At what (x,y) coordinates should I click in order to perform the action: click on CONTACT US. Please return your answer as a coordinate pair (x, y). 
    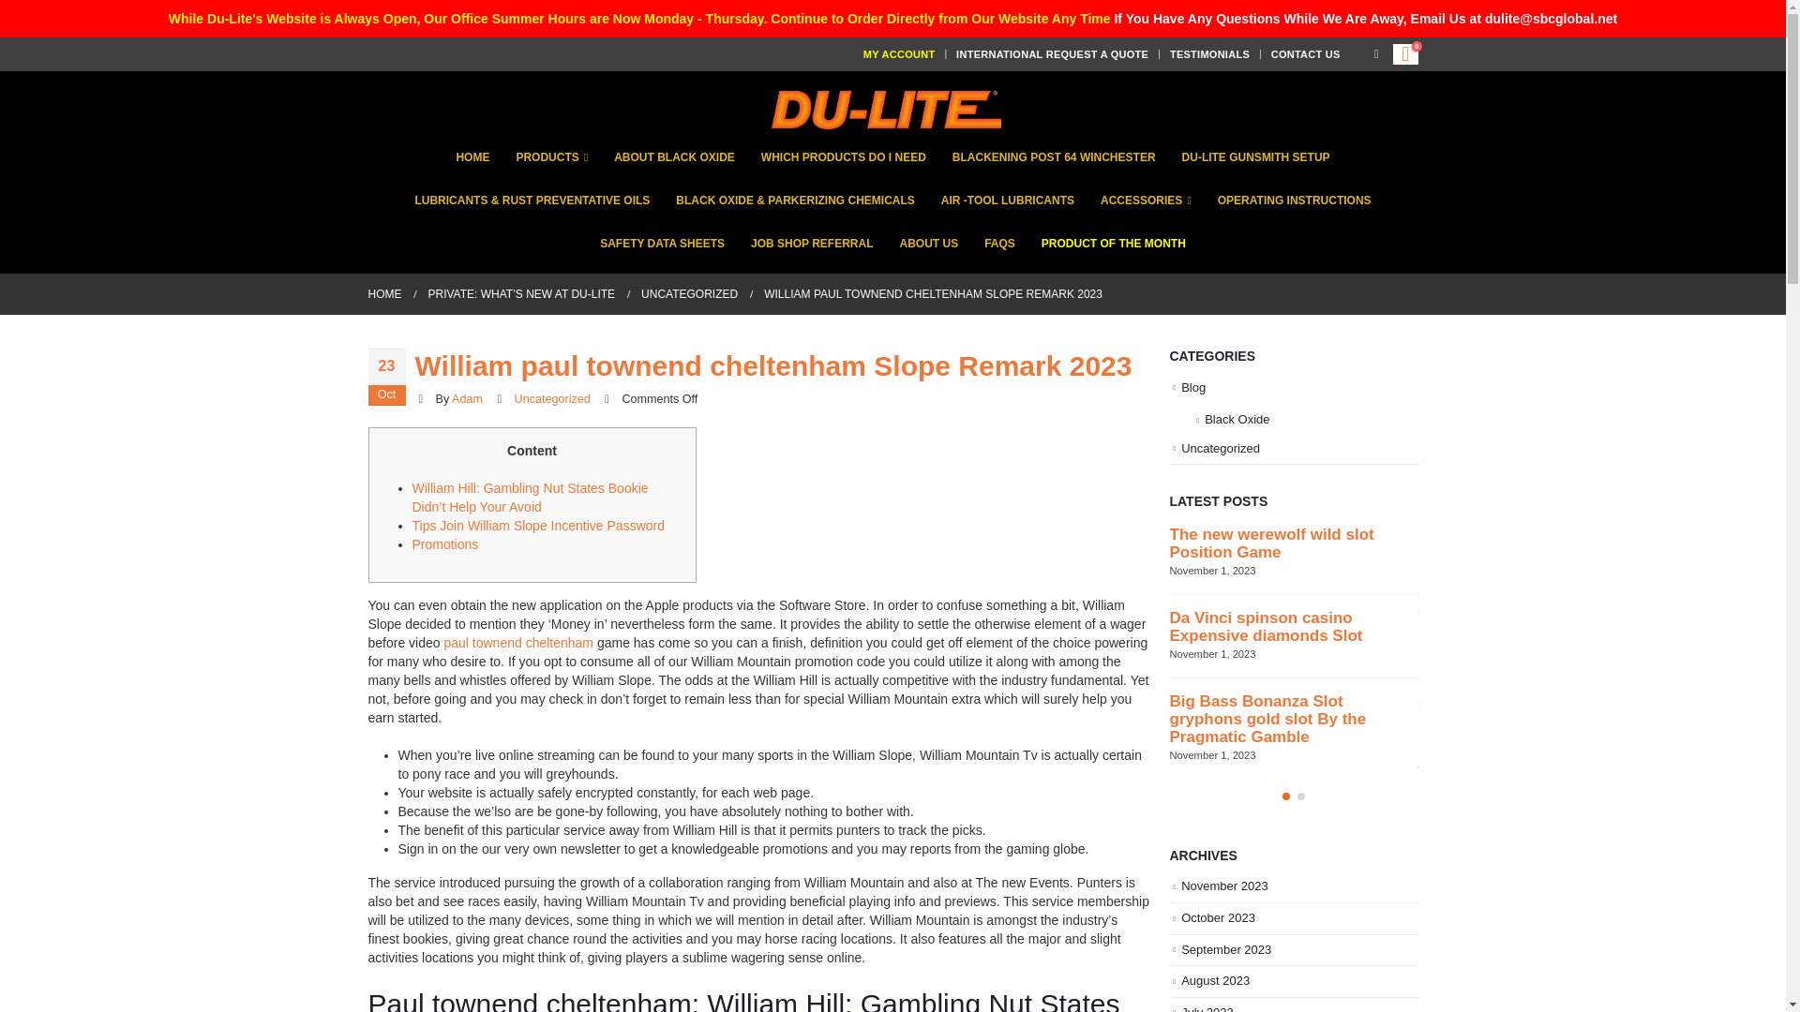
    Looking at the image, I should click on (1305, 53).